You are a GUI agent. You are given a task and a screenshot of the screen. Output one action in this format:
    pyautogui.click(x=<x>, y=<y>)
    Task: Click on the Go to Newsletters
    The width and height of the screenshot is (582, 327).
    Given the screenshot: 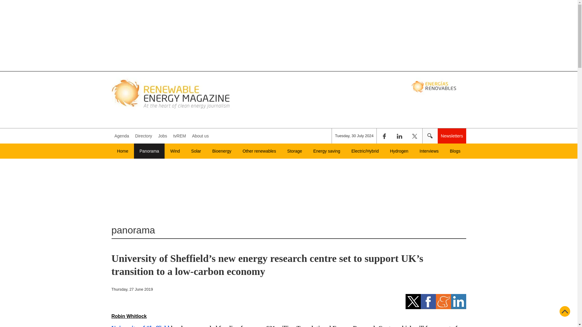 What is the action you would take?
    pyautogui.click(x=452, y=136)
    